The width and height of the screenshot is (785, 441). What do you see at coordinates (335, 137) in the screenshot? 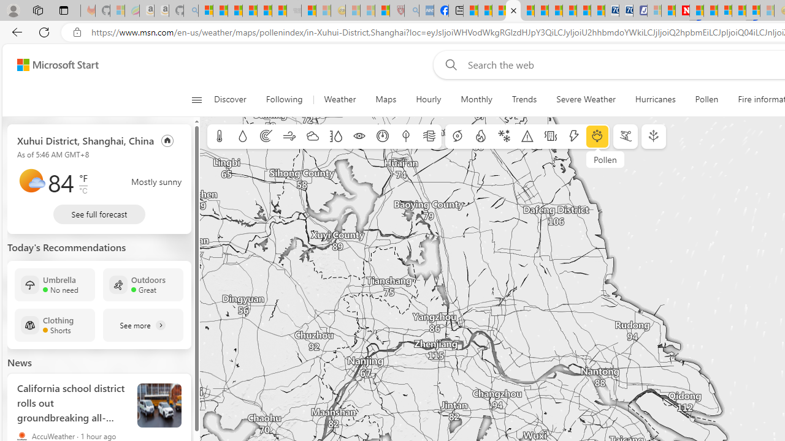
I see `Humidity` at bounding box center [335, 137].